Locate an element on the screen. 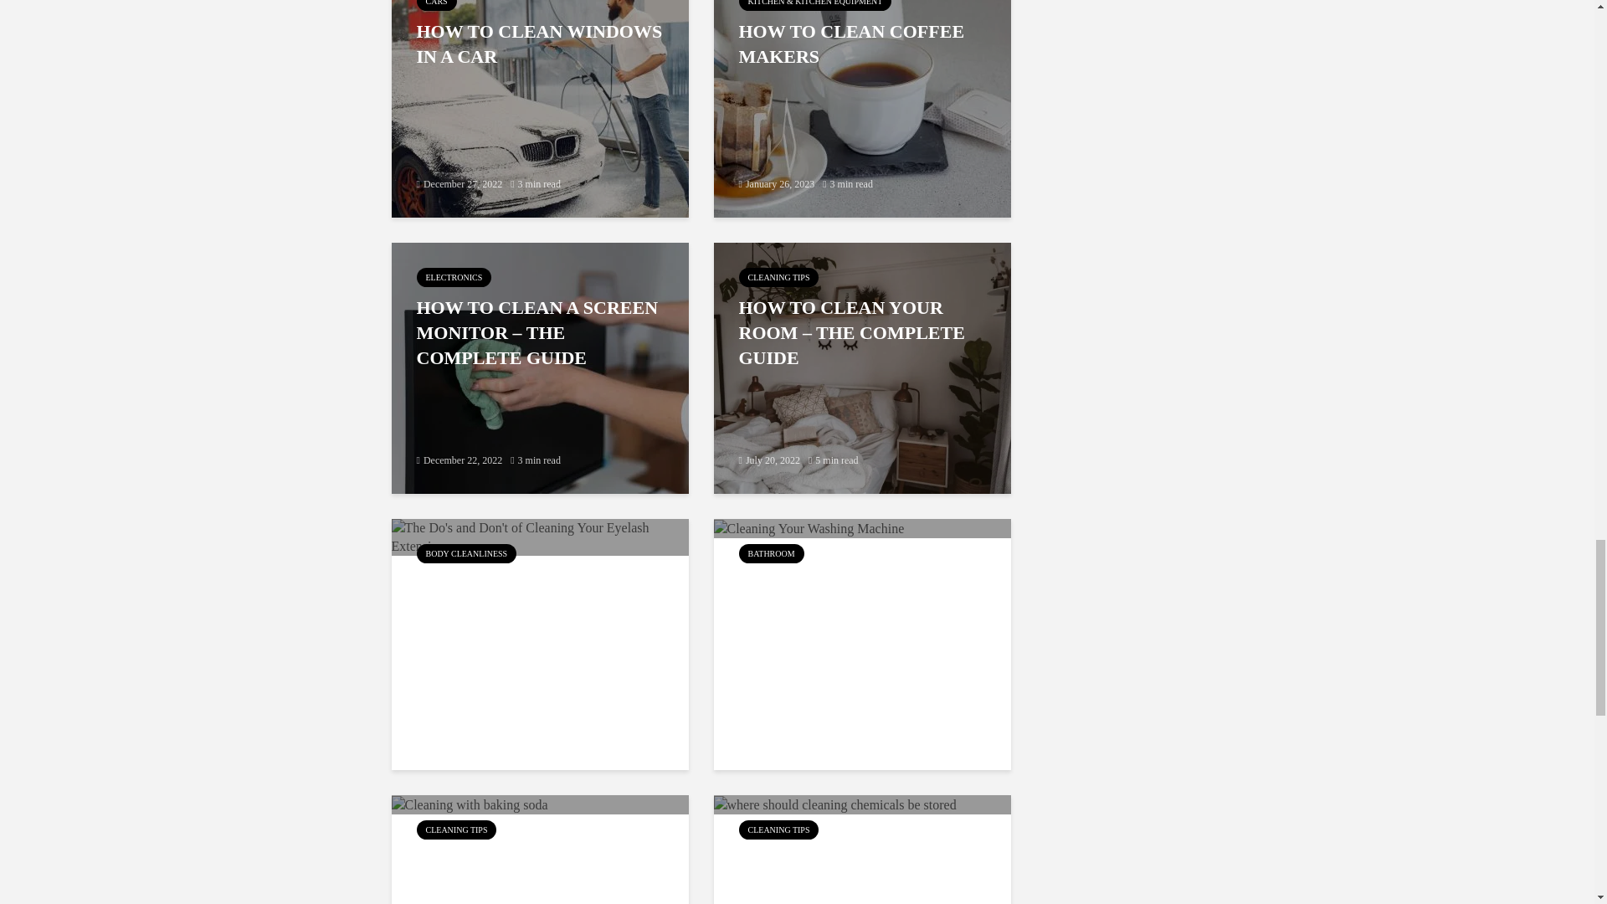  How to Clean Coffee Makers is located at coordinates (862, 90).